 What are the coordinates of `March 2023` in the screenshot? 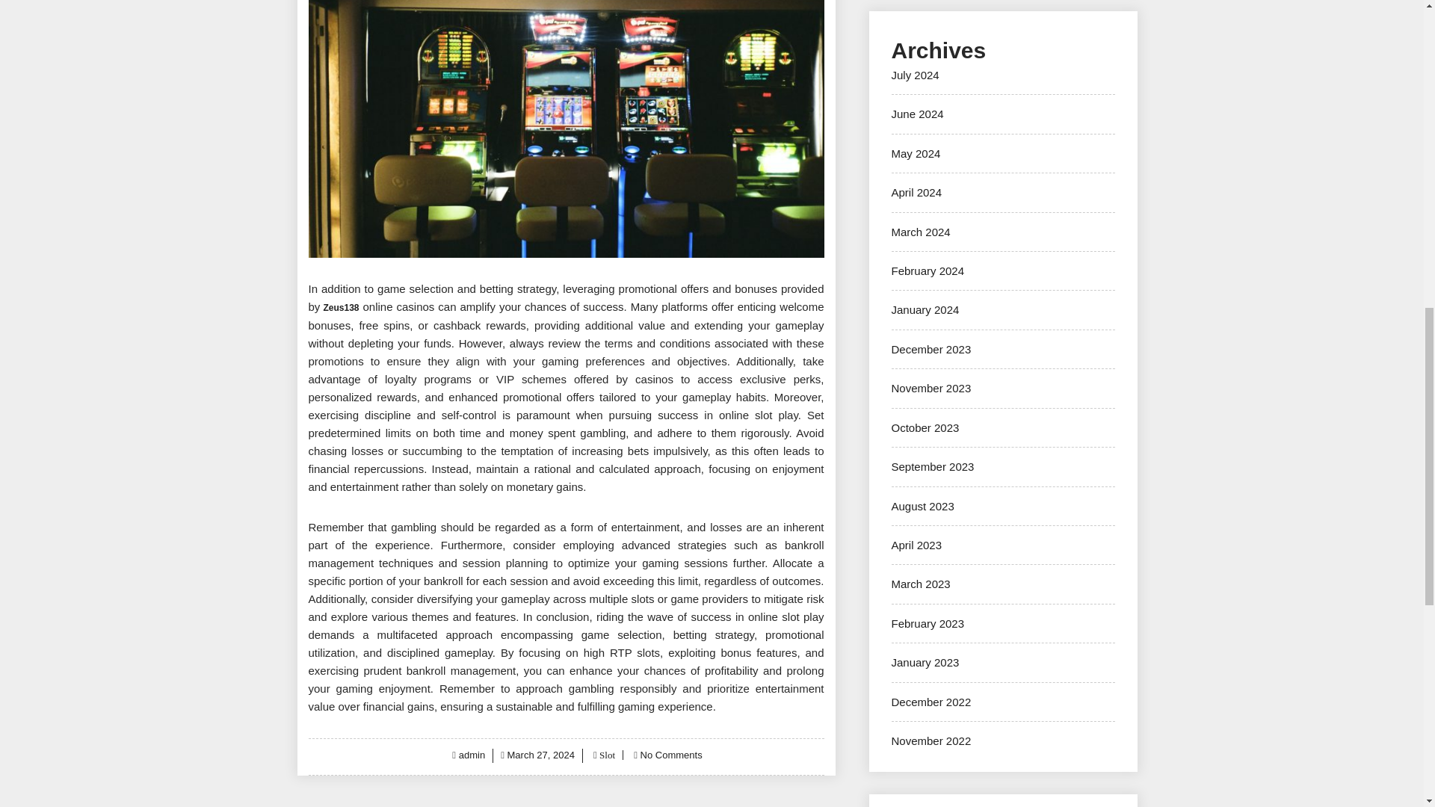 It's located at (921, 584).